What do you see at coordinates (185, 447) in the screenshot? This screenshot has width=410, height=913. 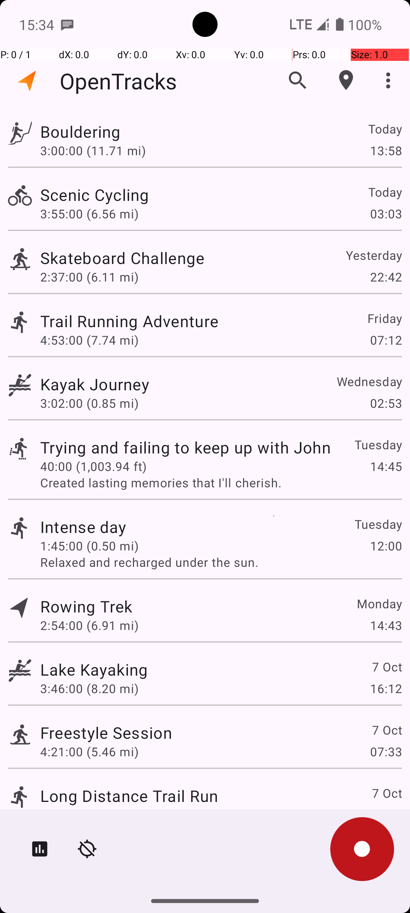 I see `Trying and failing to keep up with John` at bounding box center [185, 447].